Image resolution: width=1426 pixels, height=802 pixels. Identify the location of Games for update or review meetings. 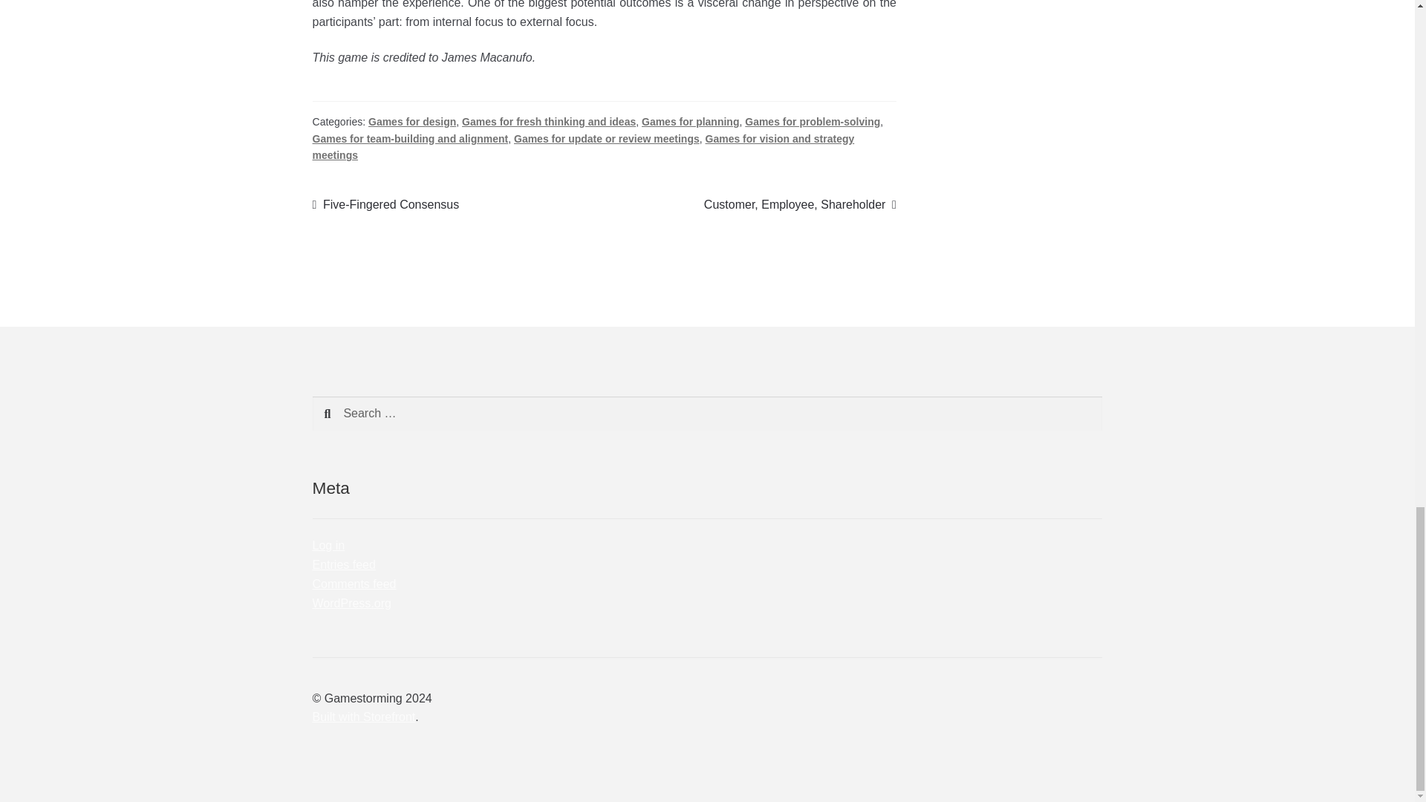
(606, 139).